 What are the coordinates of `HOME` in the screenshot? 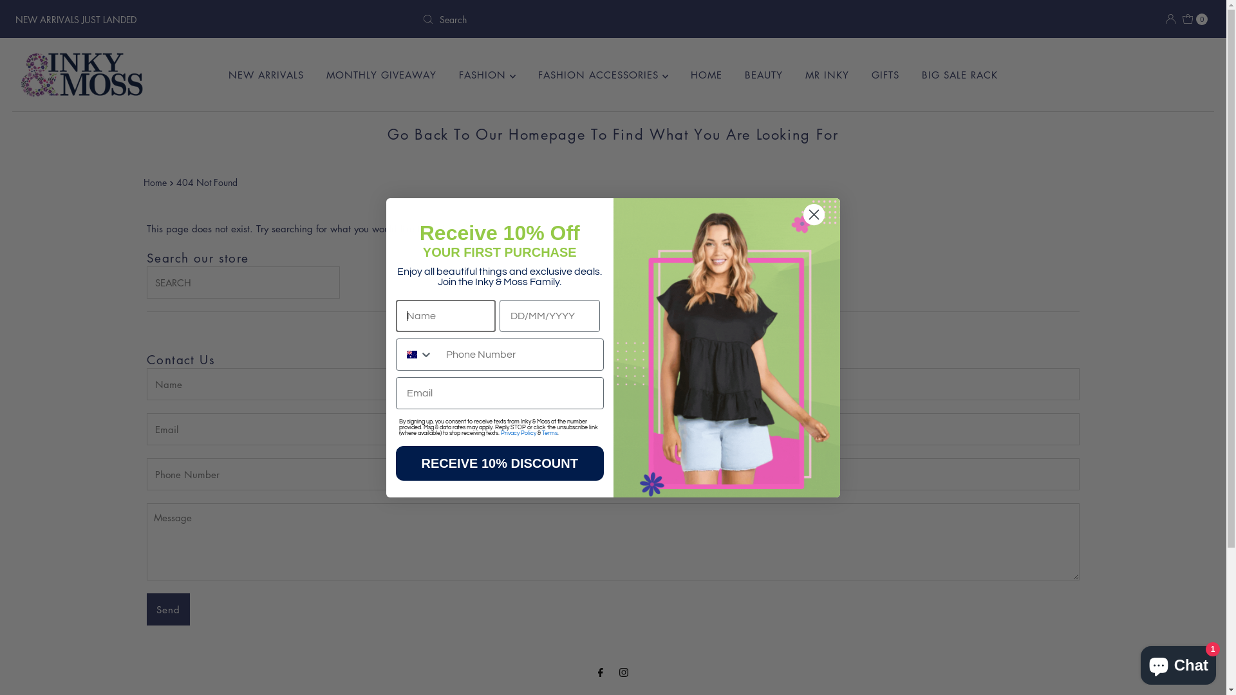 It's located at (707, 75).